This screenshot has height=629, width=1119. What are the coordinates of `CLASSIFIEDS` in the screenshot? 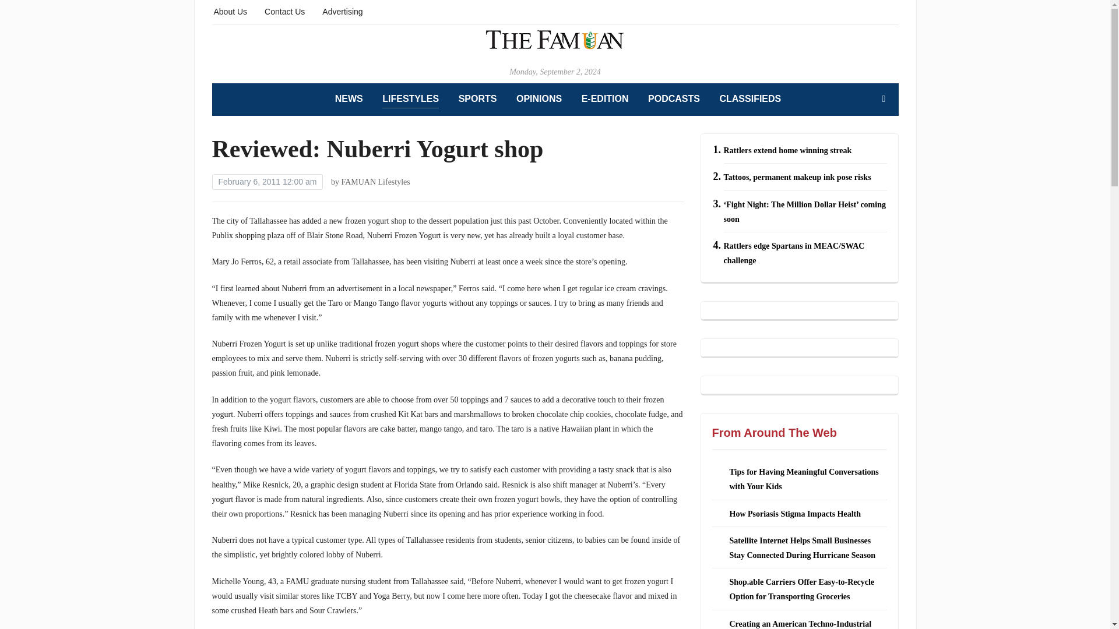 It's located at (750, 99).